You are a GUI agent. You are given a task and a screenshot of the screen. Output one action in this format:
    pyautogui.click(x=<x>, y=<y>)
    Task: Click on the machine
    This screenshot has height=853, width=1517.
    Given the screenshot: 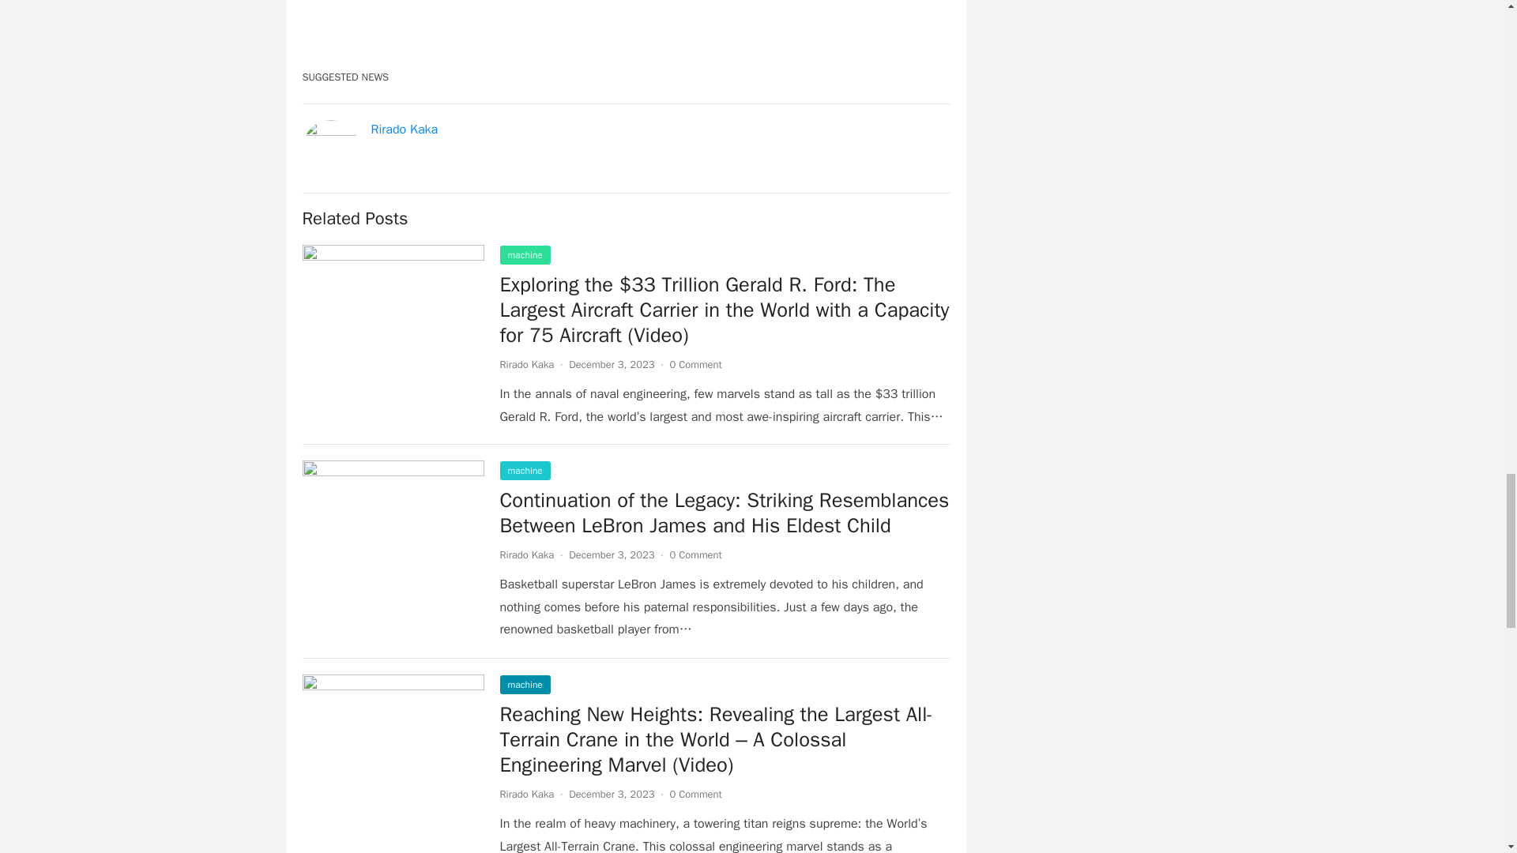 What is the action you would take?
    pyautogui.click(x=524, y=685)
    